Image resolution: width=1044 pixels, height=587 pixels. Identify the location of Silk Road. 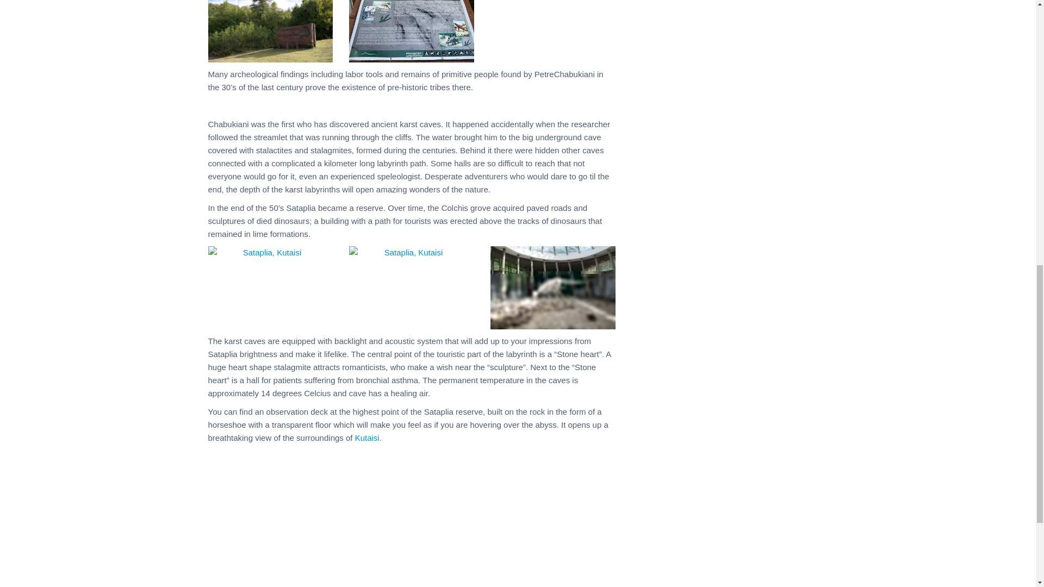
(226, 506).